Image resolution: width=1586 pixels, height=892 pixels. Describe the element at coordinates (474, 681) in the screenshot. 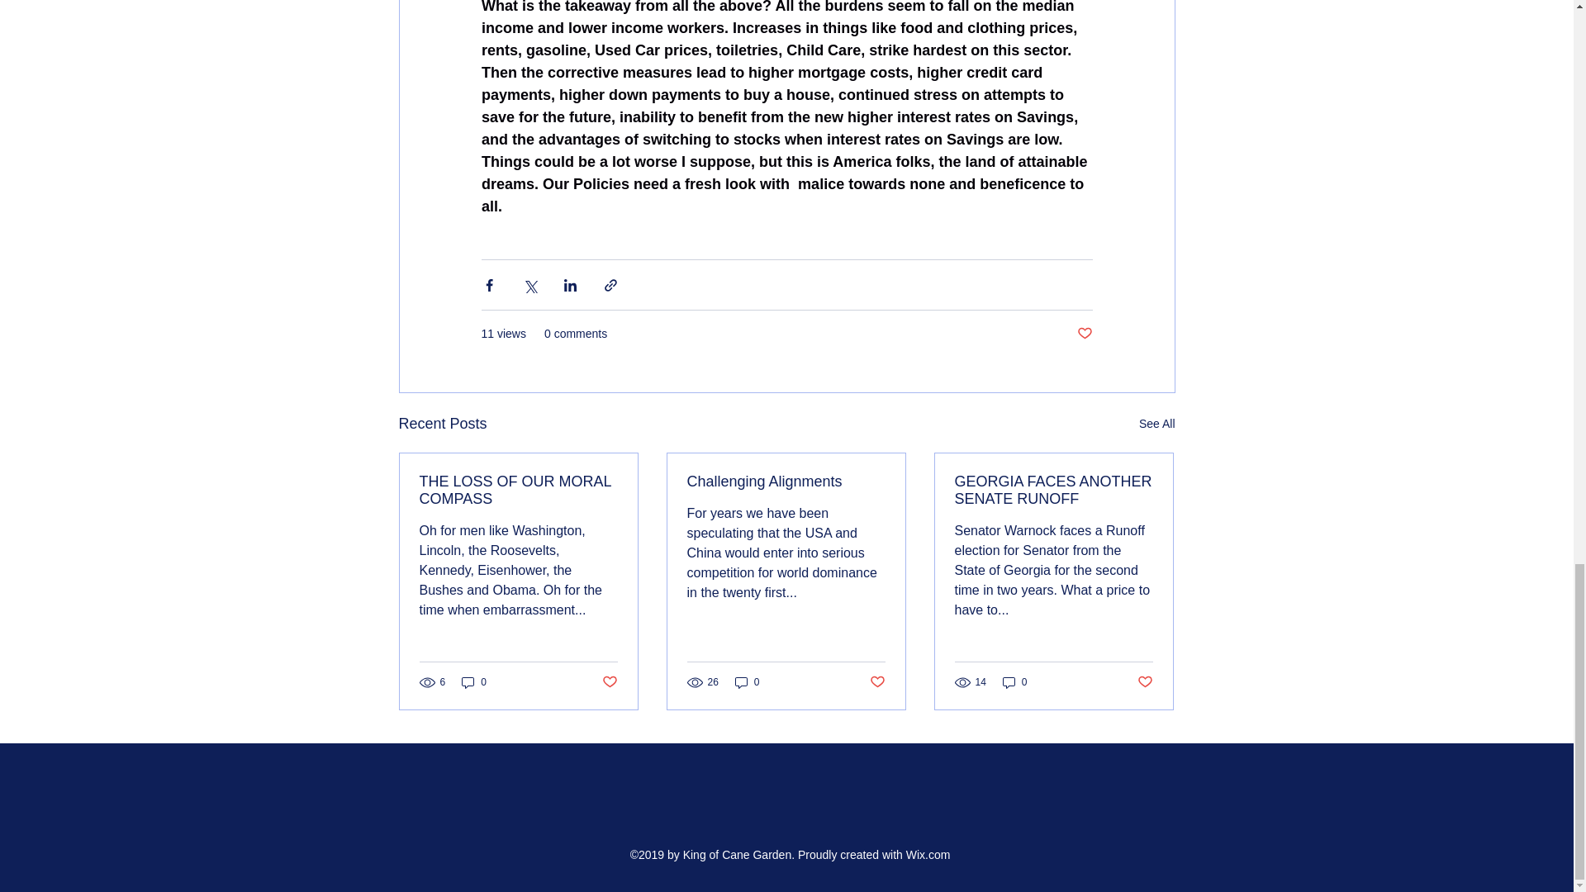

I see `0` at that location.